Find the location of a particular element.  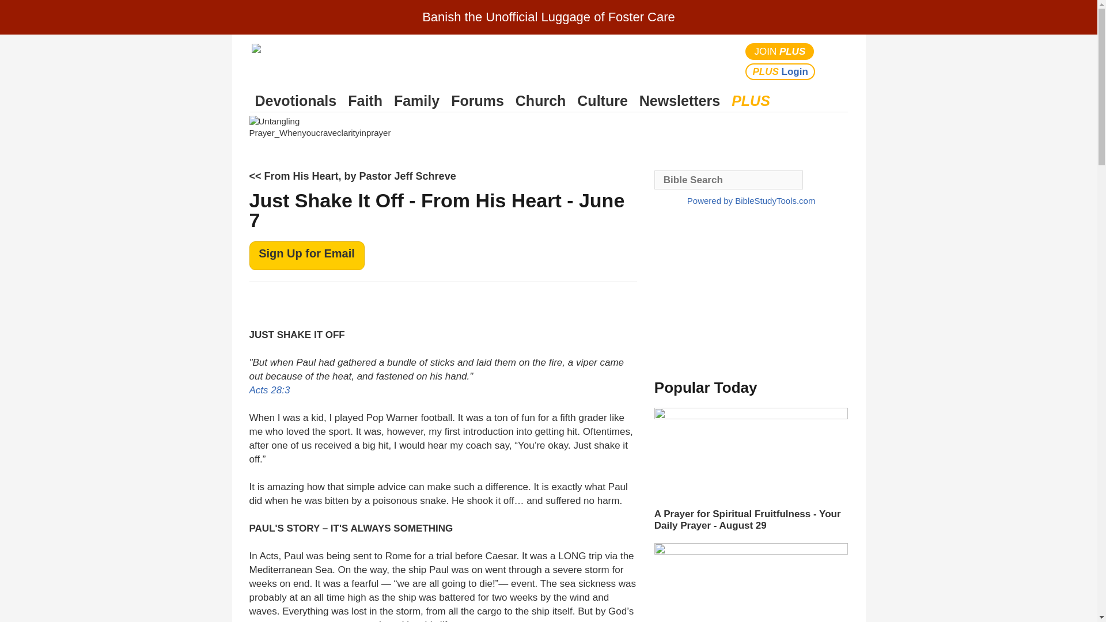

Join Plus is located at coordinates (780, 51).